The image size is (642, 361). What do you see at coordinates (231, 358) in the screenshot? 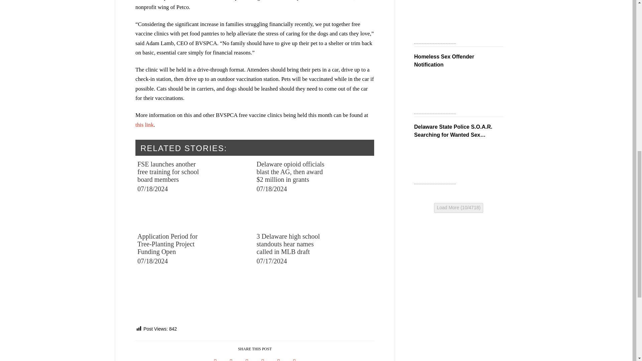
I see `Share on X` at bounding box center [231, 358].